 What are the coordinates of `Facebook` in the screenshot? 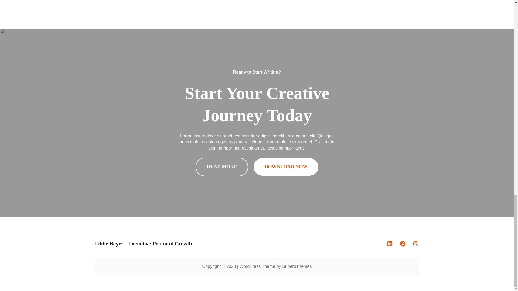 It's located at (403, 244).